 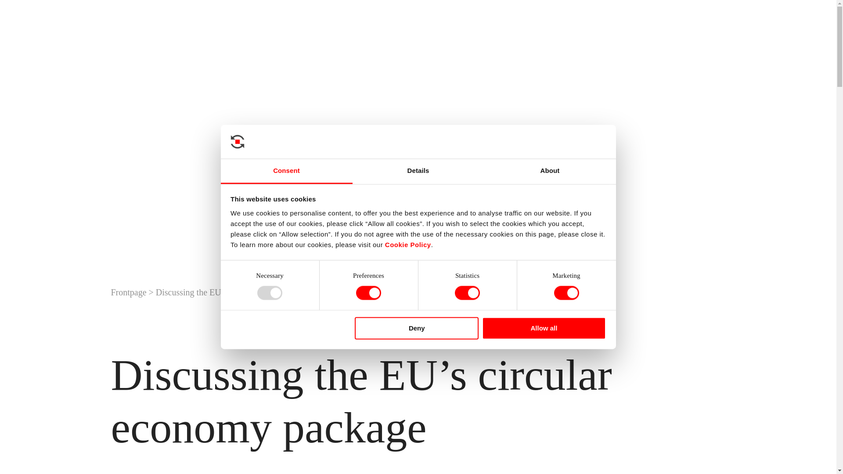 What do you see at coordinates (408, 244) in the screenshot?
I see `Cookie Policy` at bounding box center [408, 244].